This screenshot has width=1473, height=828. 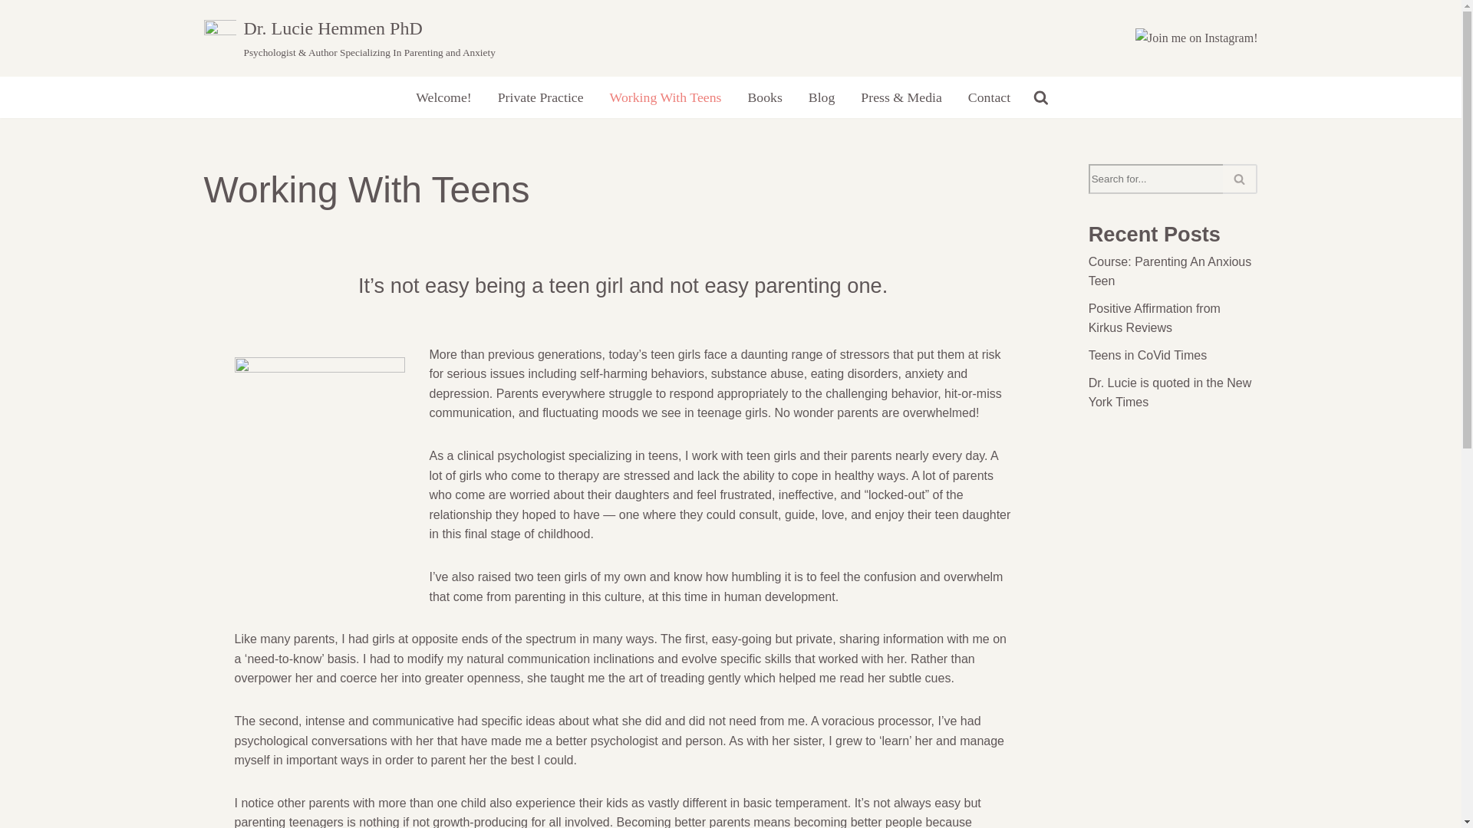 What do you see at coordinates (540, 97) in the screenshot?
I see `Private Practice` at bounding box center [540, 97].